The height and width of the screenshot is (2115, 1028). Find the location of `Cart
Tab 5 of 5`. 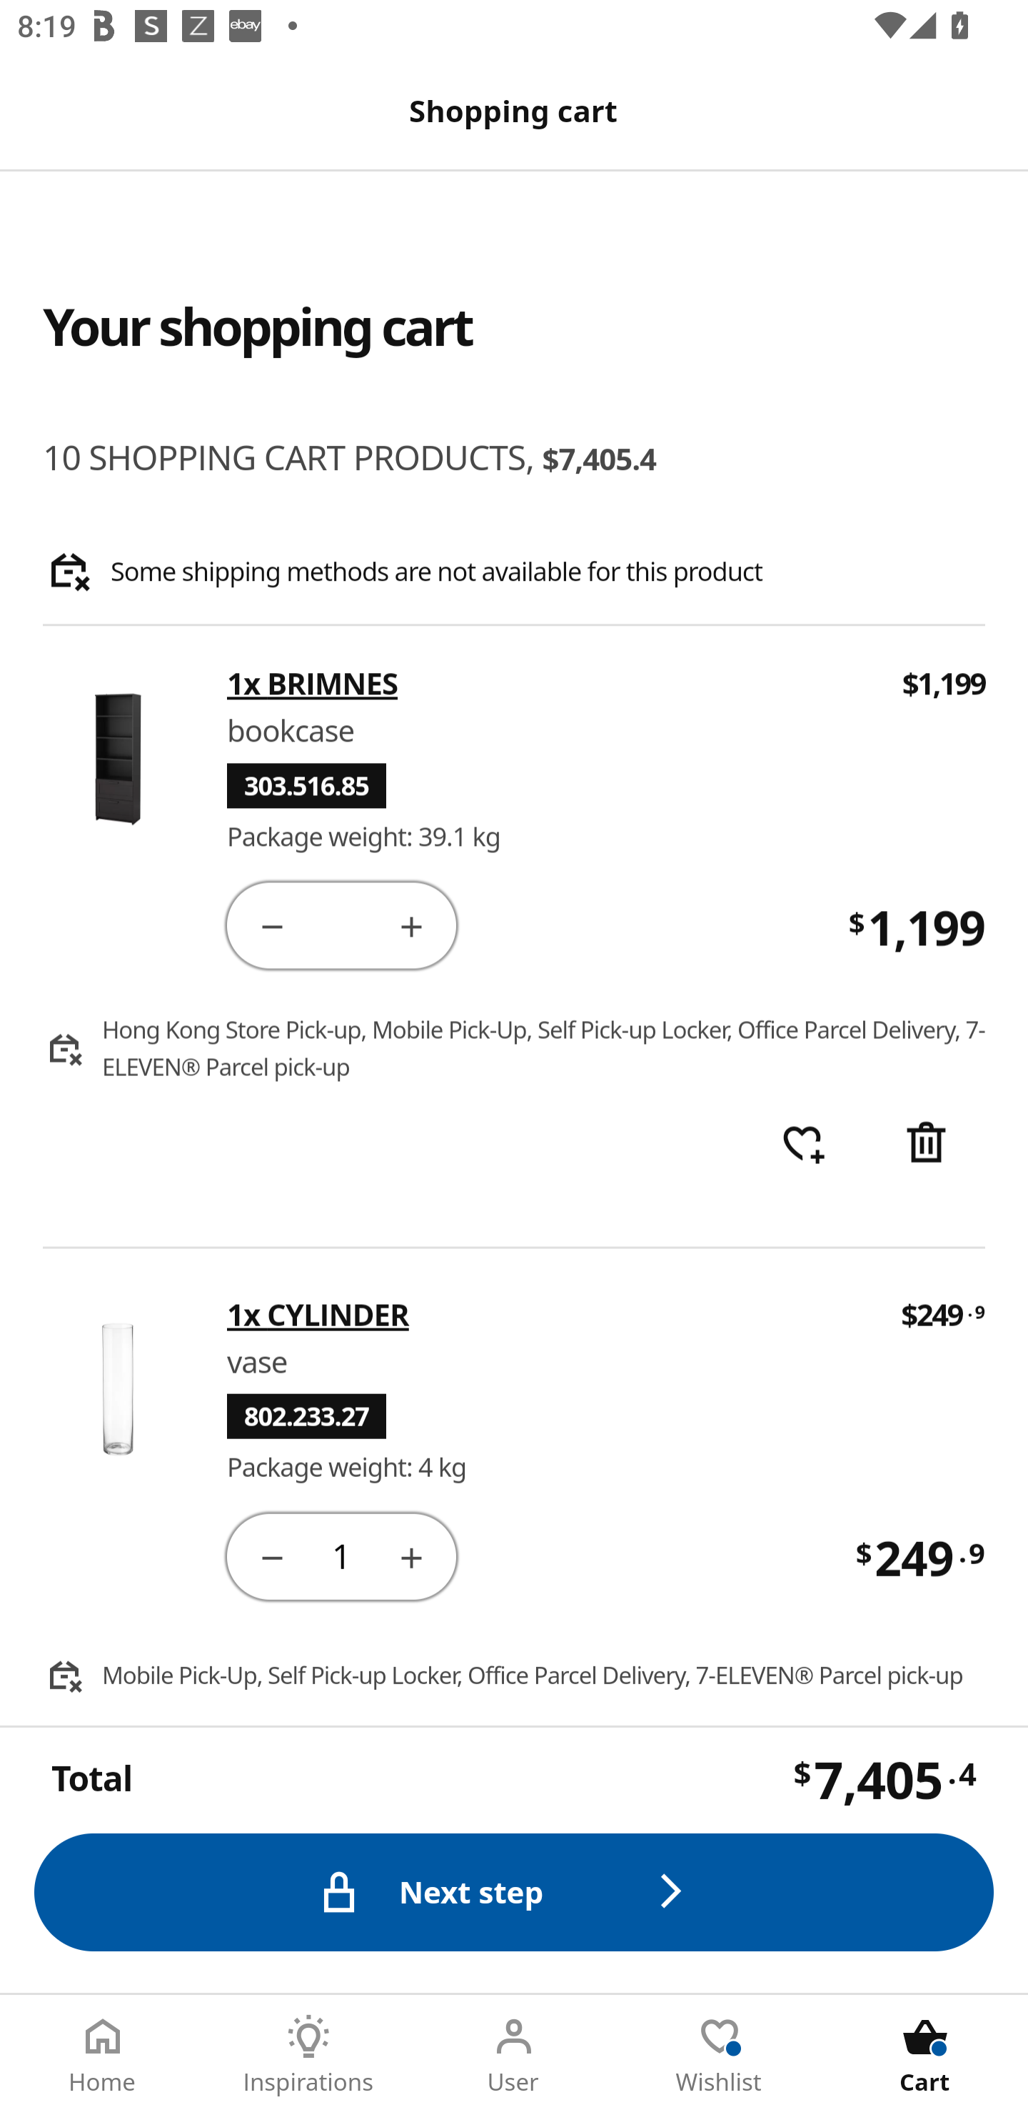

Cart
Tab 5 of 5 is located at coordinates (925, 2055).